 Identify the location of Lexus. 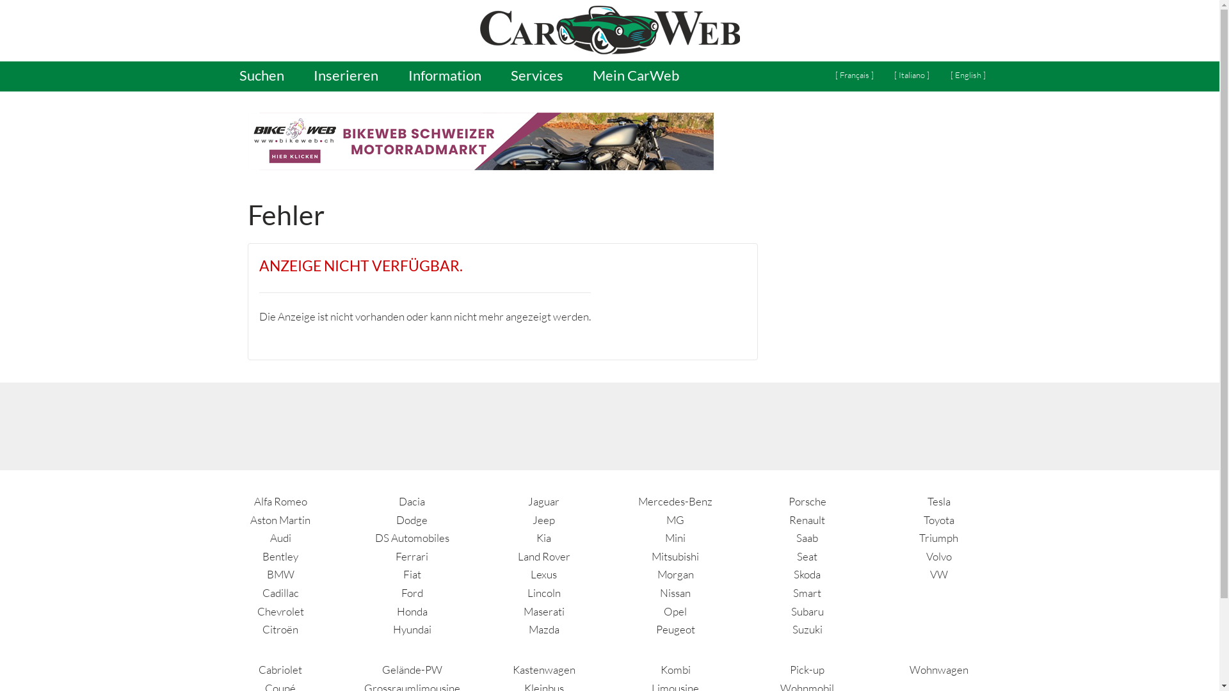
(544, 575).